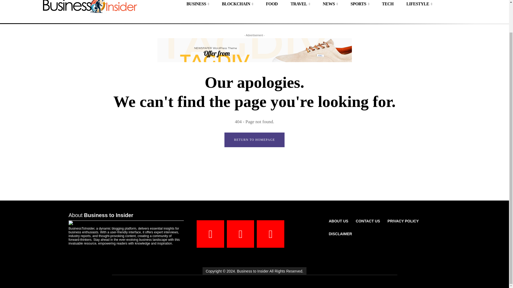 Image resolution: width=513 pixels, height=288 pixels. What do you see at coordinates (237, 6) in the screenshot?
I see `BLOCKCHAIN` at bounding box center [237, 6].